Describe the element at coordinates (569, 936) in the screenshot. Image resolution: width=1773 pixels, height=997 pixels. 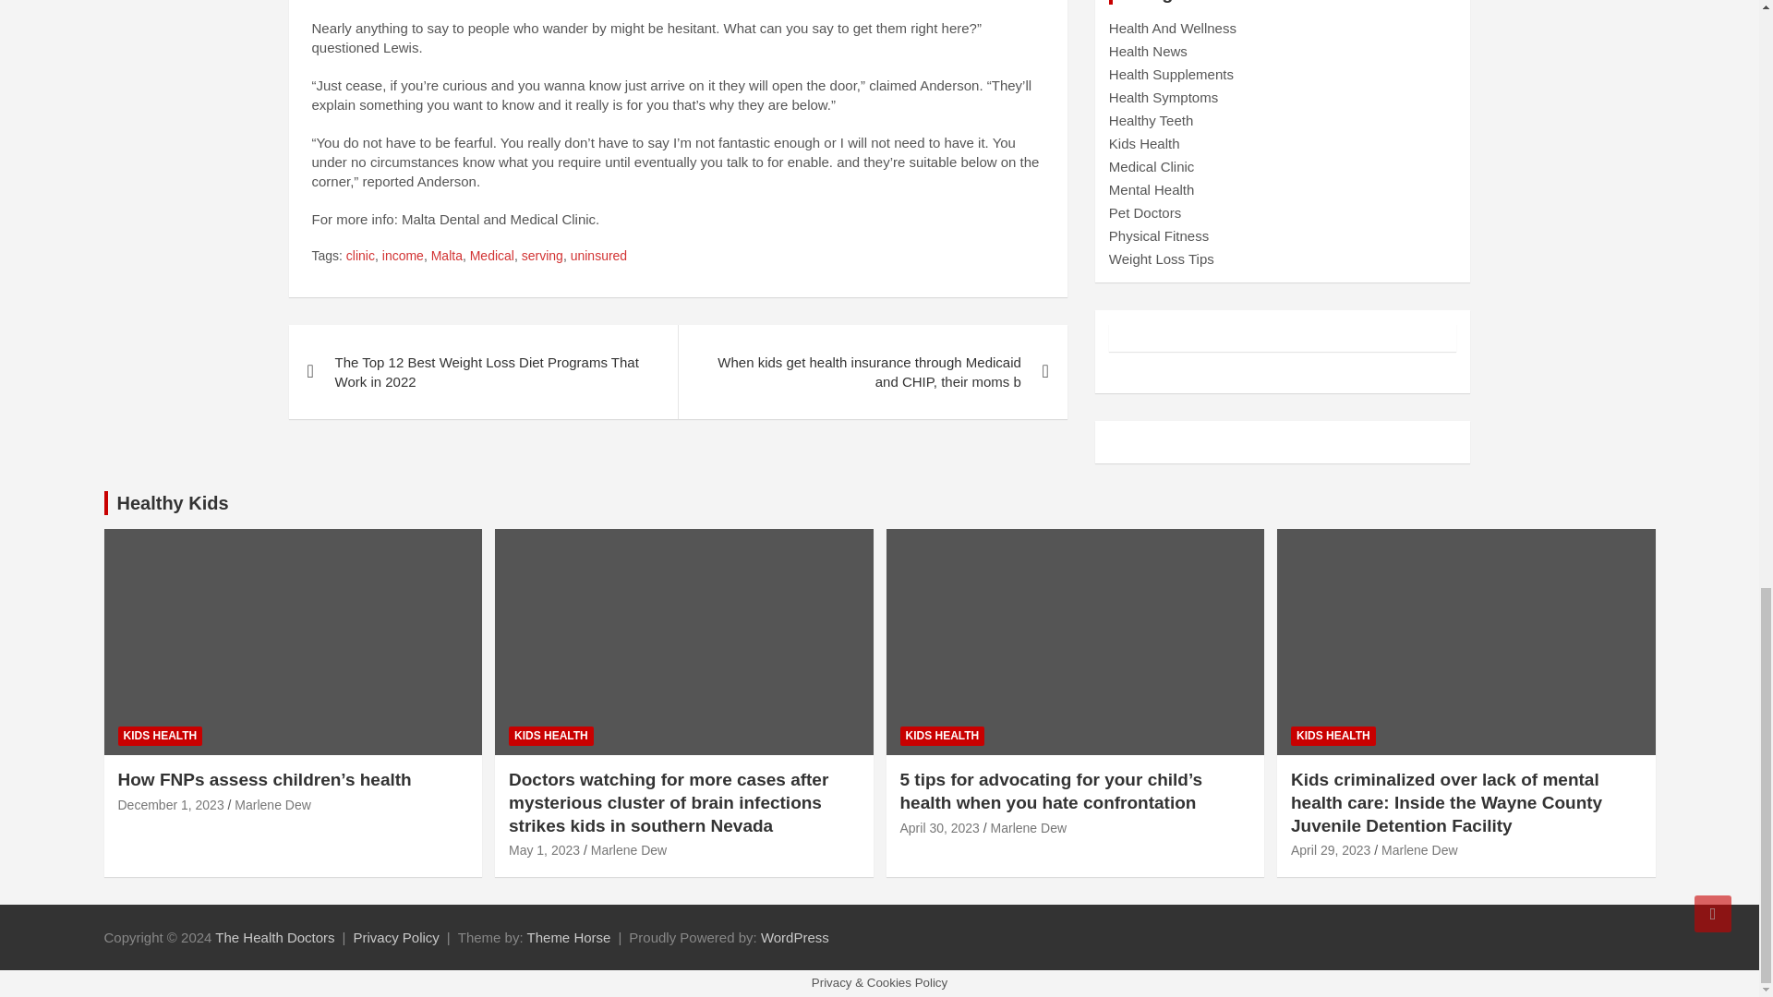
I see `Theme Horse` at that location.